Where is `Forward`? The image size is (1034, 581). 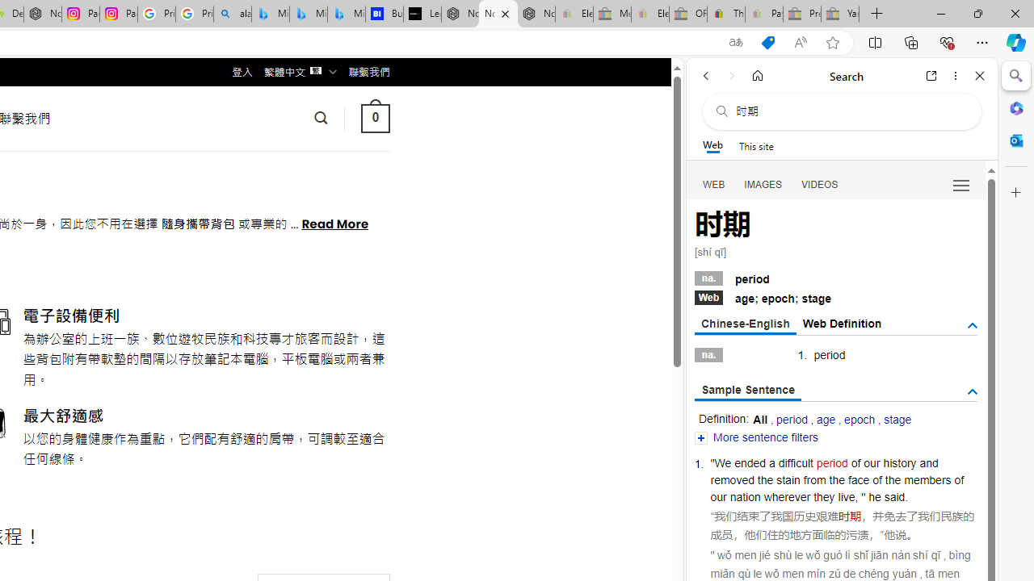
Forward is located at coordinates (732, 76).